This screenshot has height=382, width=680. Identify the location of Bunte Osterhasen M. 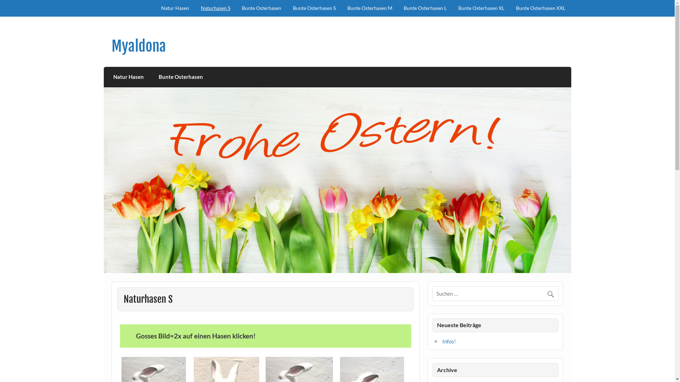
(370, 8).